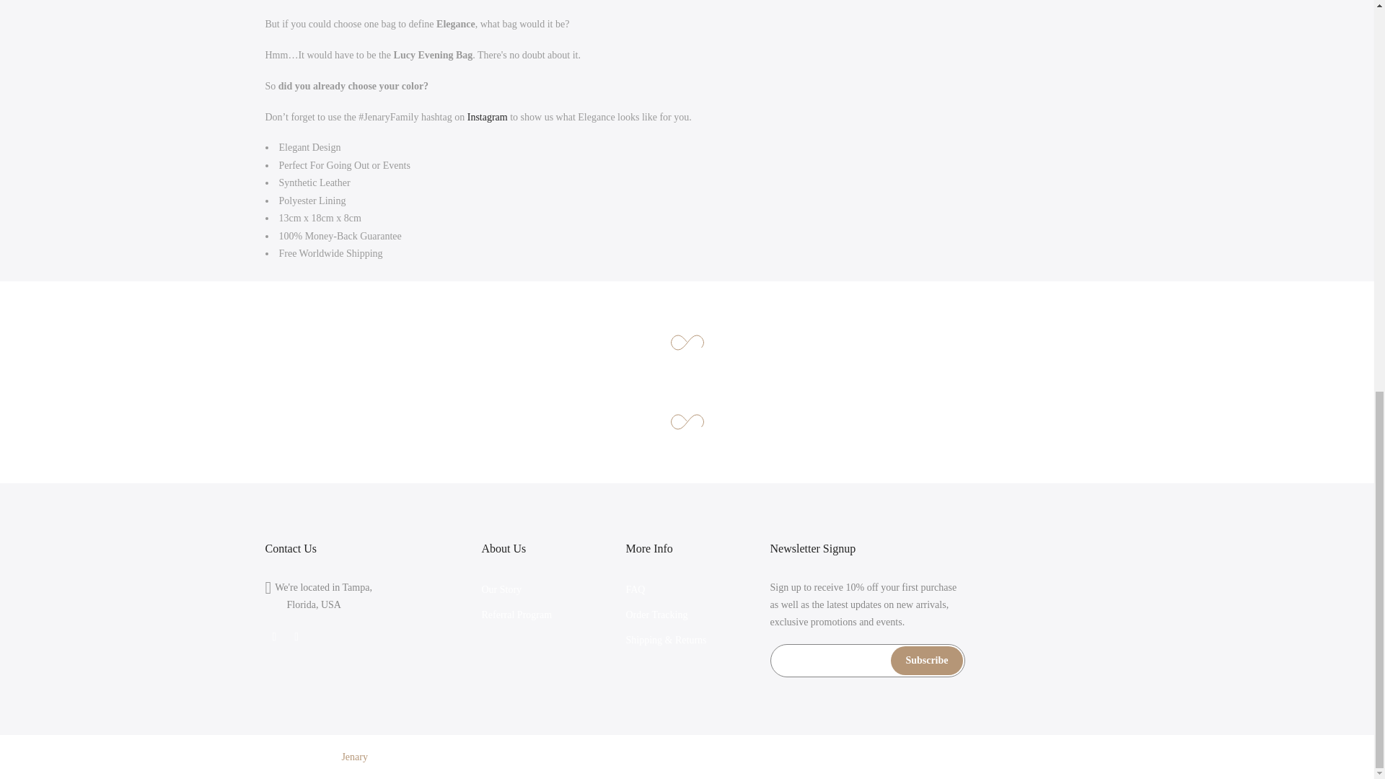 The height and width of the screenshot is (779, 1385). Describe the element at coordinates (635, 590) in the screenshot. I see `FAQ` at that location.